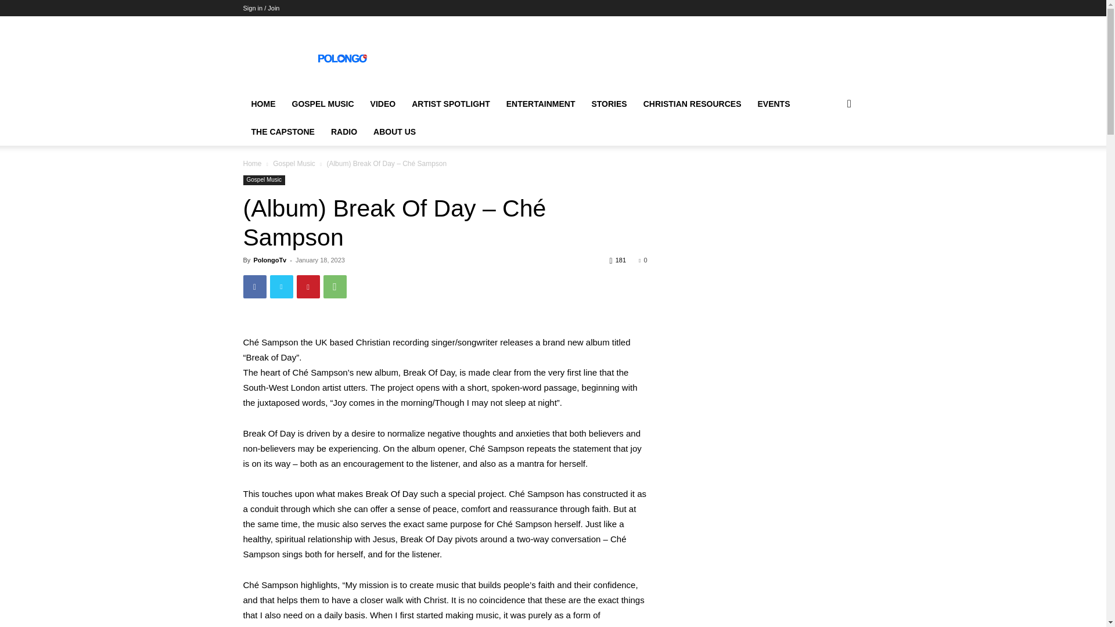  What do you see at coordinates (344, 131) in the screenshot?
I see `RADIO` at bounding box center [344, 131].